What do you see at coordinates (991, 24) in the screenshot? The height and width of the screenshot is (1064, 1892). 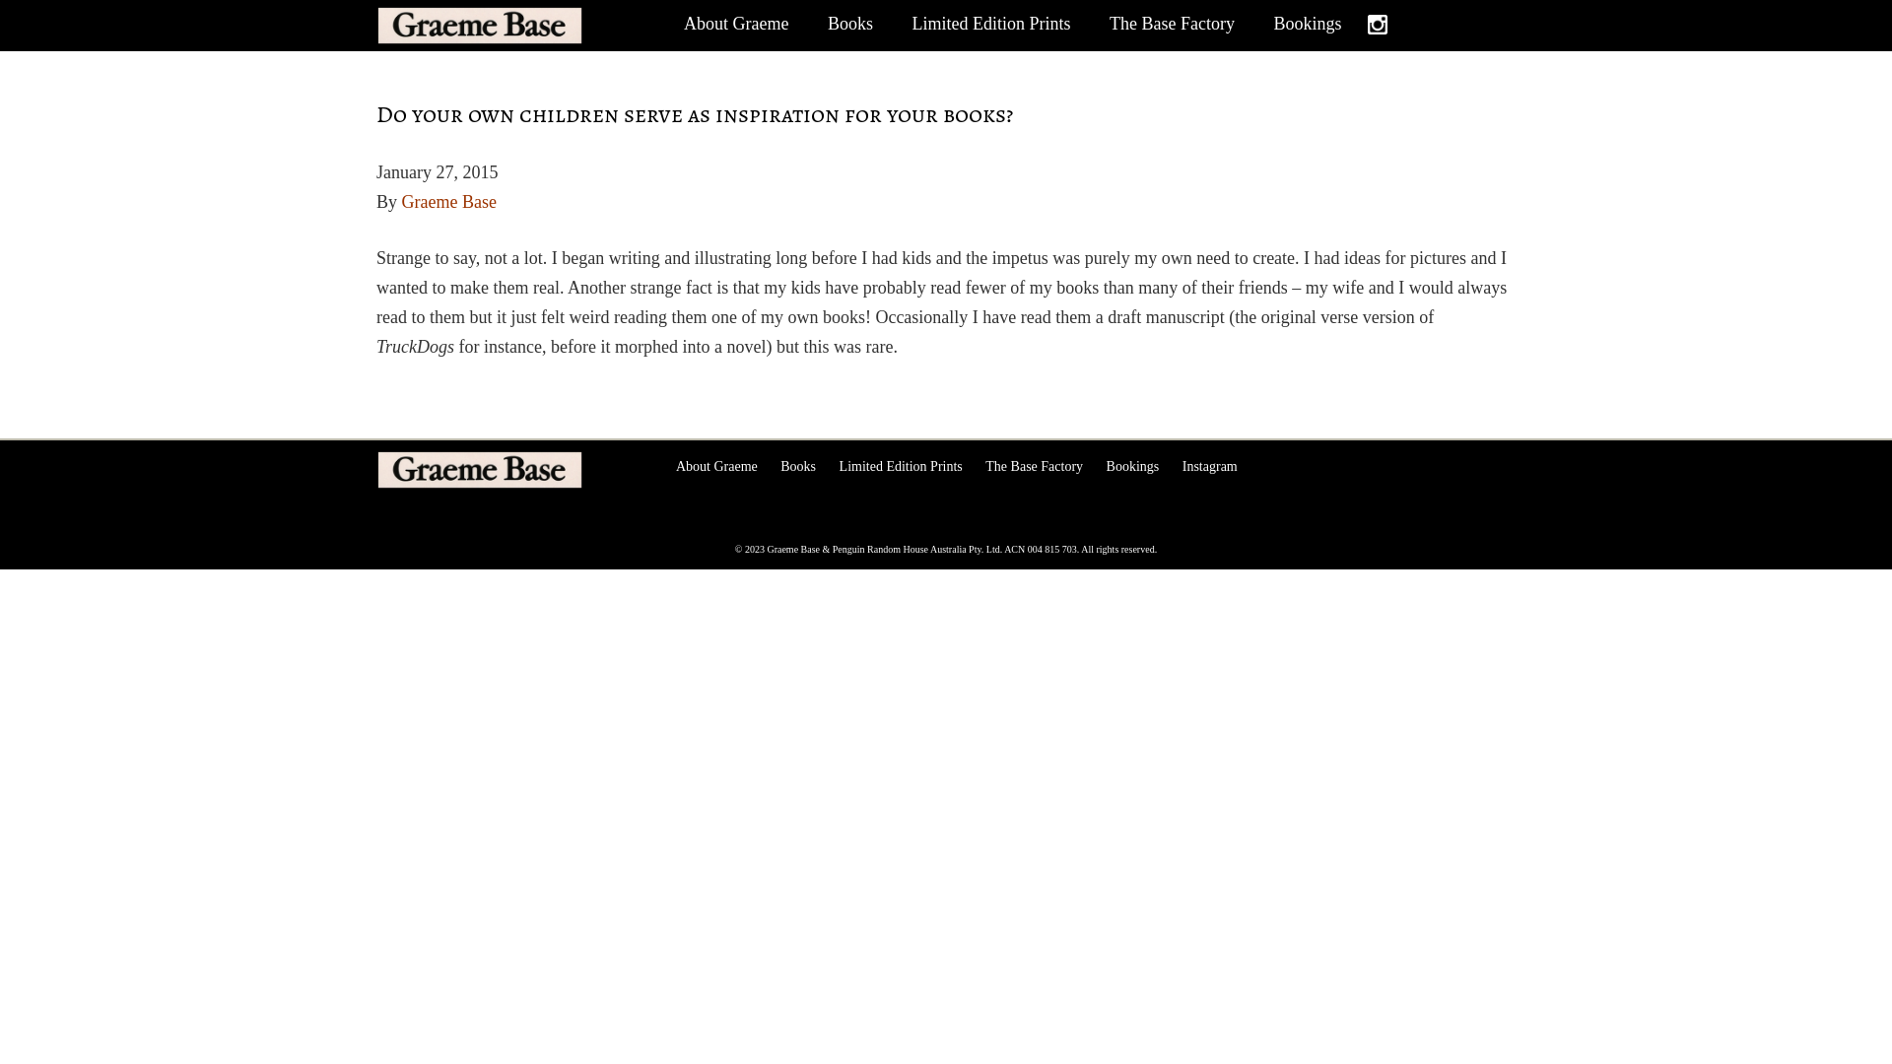 I see `Limited Edition Prints` at bounding box center [991, 24].